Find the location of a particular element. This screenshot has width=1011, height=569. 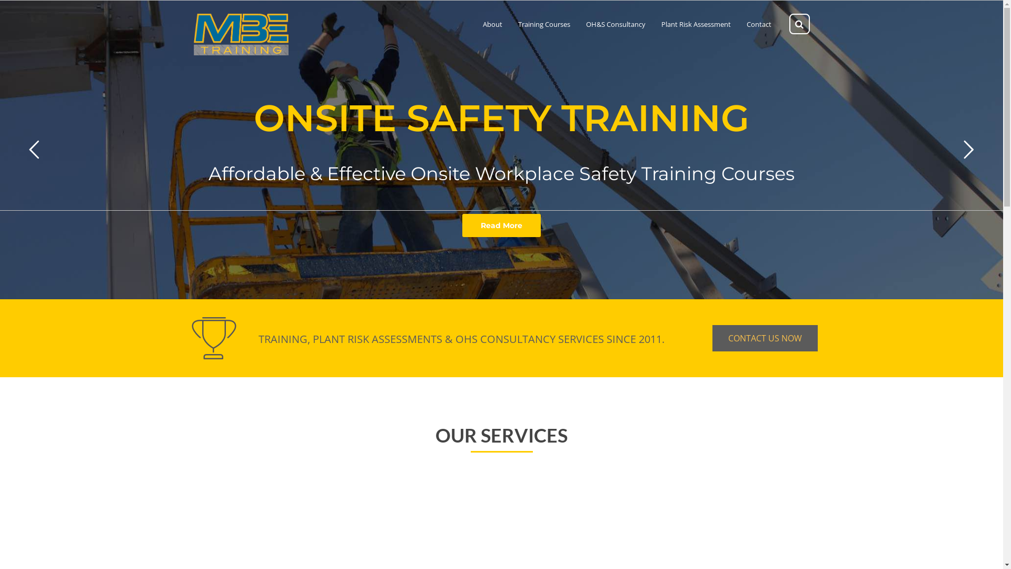

About is located at coordinates (492, 24).